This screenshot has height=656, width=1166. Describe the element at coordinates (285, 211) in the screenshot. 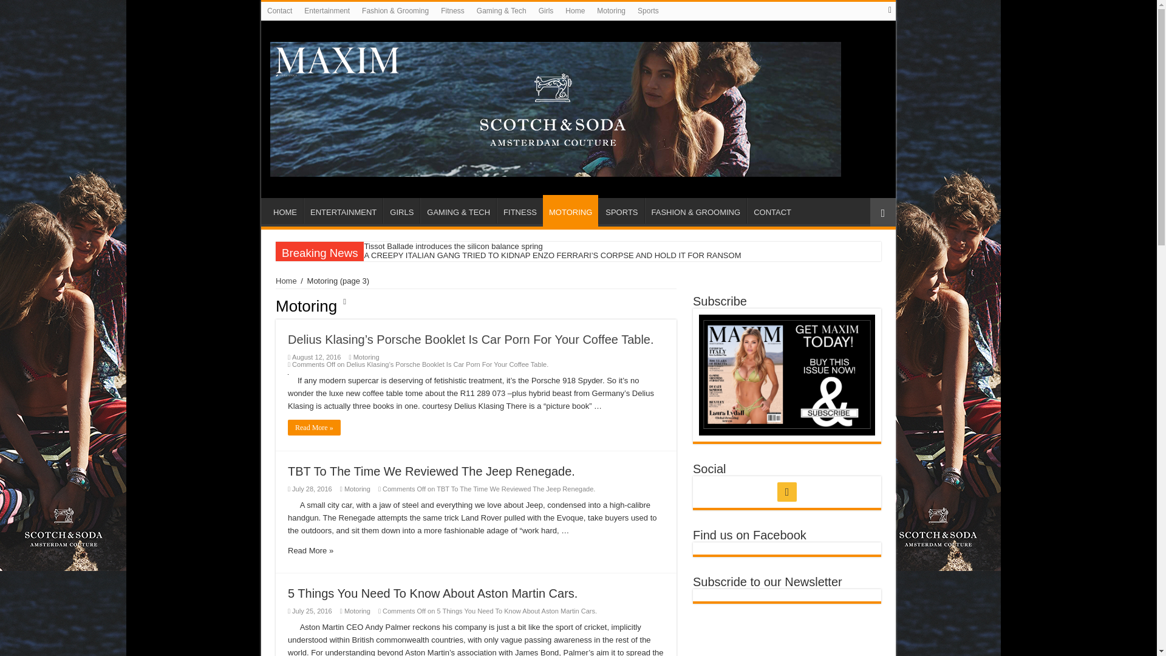

I see `HOME` at that location.